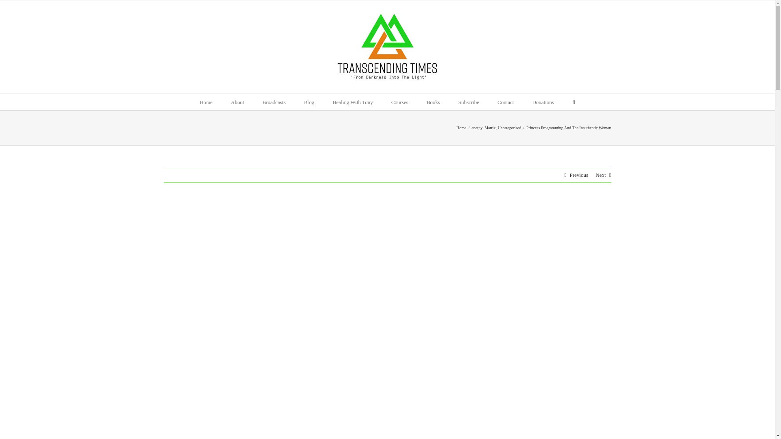 The image size is (781, 439). I want to click on Matrix, so click(490, 128).